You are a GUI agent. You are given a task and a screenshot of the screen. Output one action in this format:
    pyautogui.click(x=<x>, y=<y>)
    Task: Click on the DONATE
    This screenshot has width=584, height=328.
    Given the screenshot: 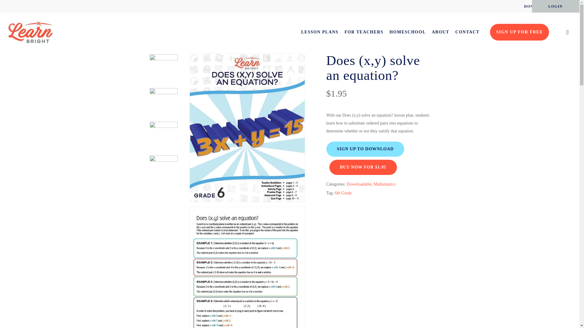 What is the action you would take?
    pyautogui.click(x=533, y=6)
    